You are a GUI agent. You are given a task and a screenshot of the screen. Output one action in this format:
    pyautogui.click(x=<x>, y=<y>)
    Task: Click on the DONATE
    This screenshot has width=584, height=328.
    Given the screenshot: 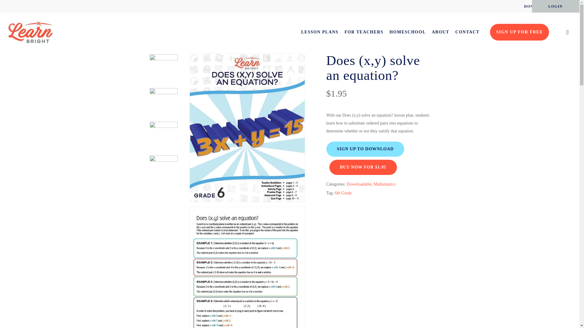 What is the action you would take?
    pyautogui.click(x=533, y=6)
    